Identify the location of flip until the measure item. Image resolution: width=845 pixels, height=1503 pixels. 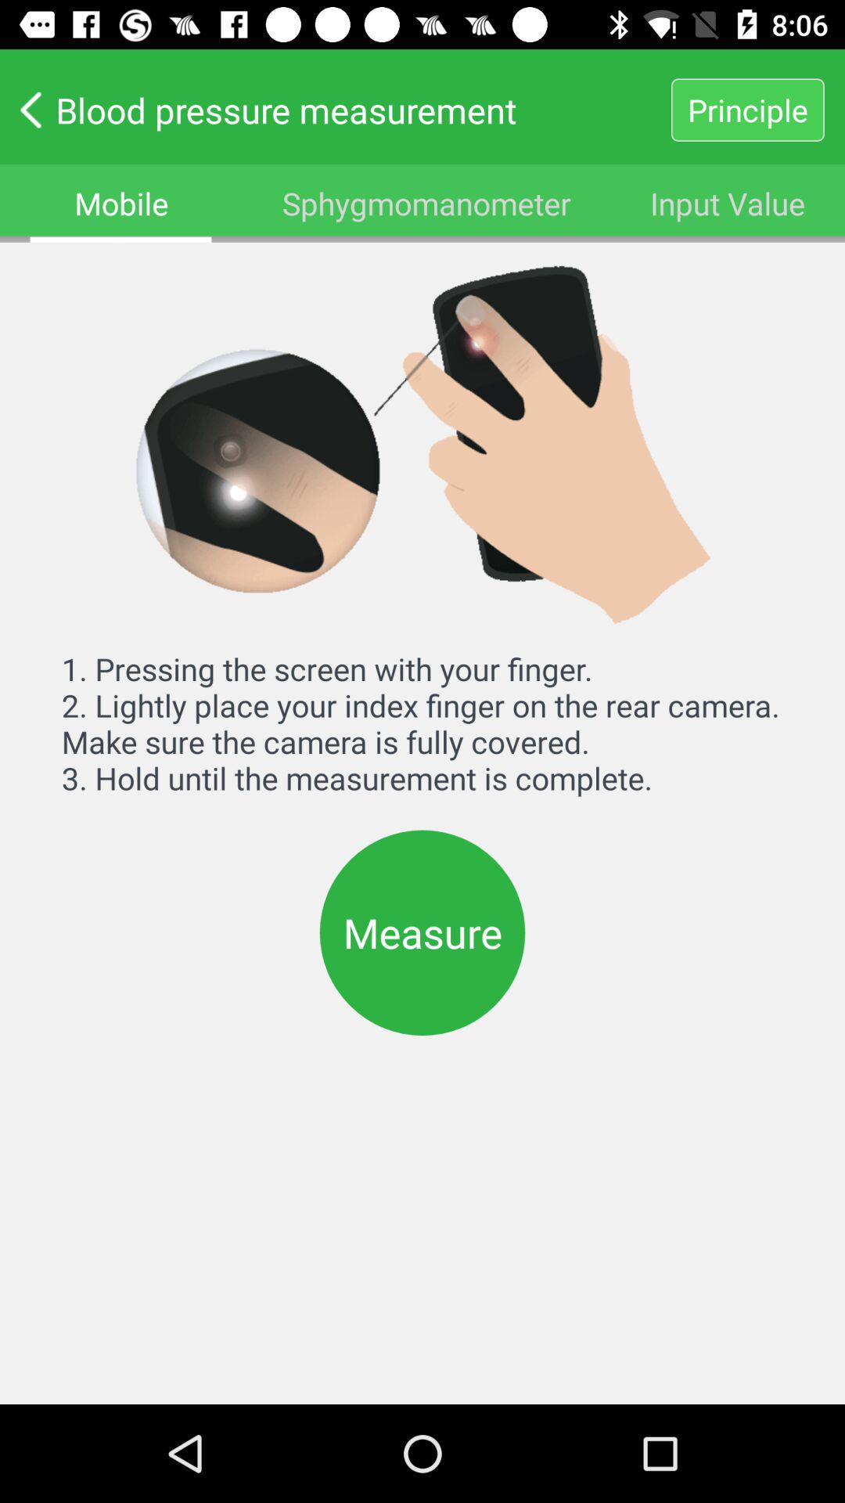
(422, 932).